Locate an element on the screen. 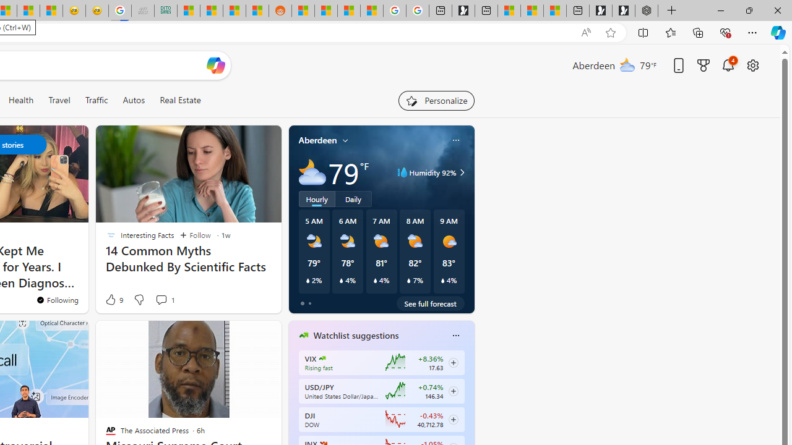 The width and height of the screenshot is (792, 445). Watchlist suggestions is located at coordinates (356, 336).